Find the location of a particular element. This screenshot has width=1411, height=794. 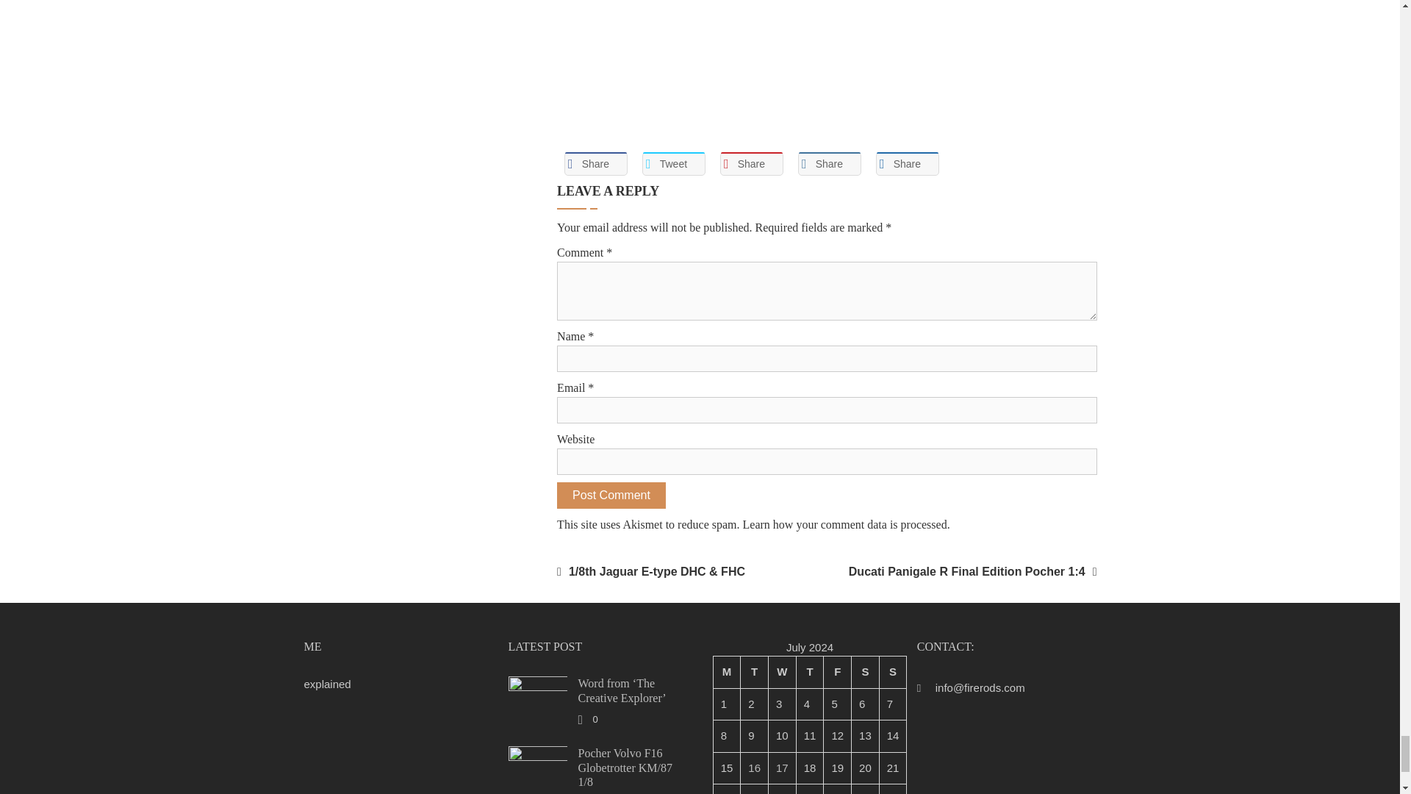

Share on LinkedIn is located at coordinates (829, 163).